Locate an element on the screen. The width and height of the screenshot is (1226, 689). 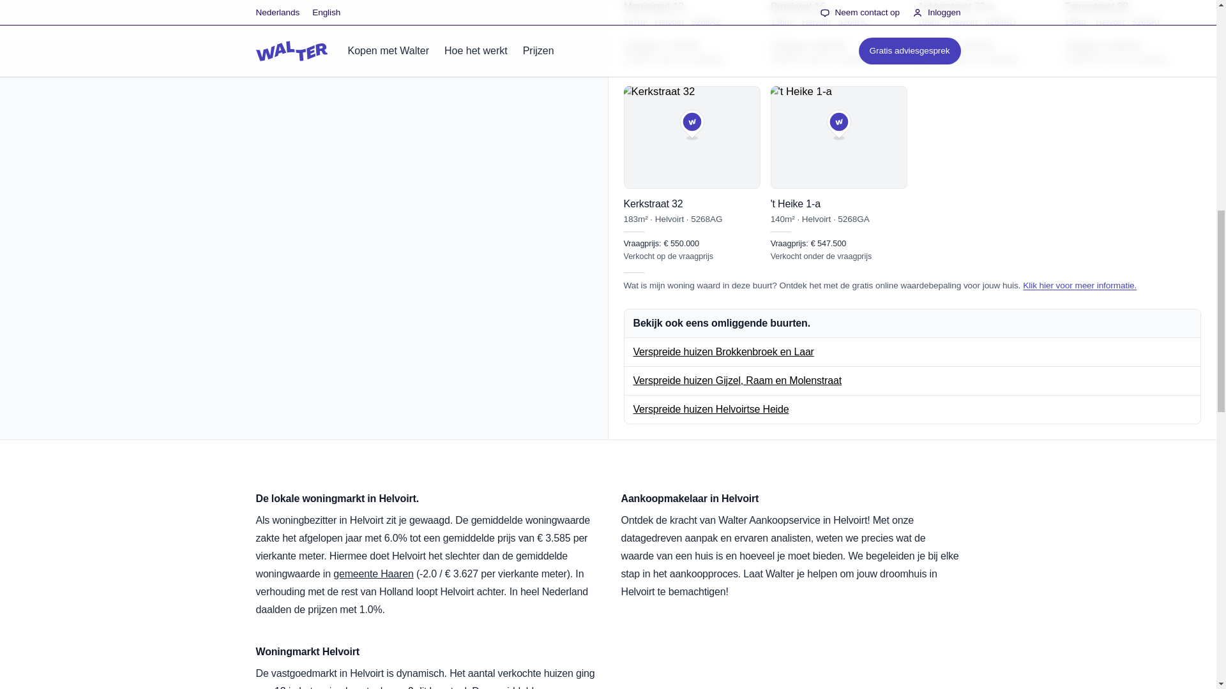
Torenstraat 28, Helvoirt is located at coordinates (1133, 33).